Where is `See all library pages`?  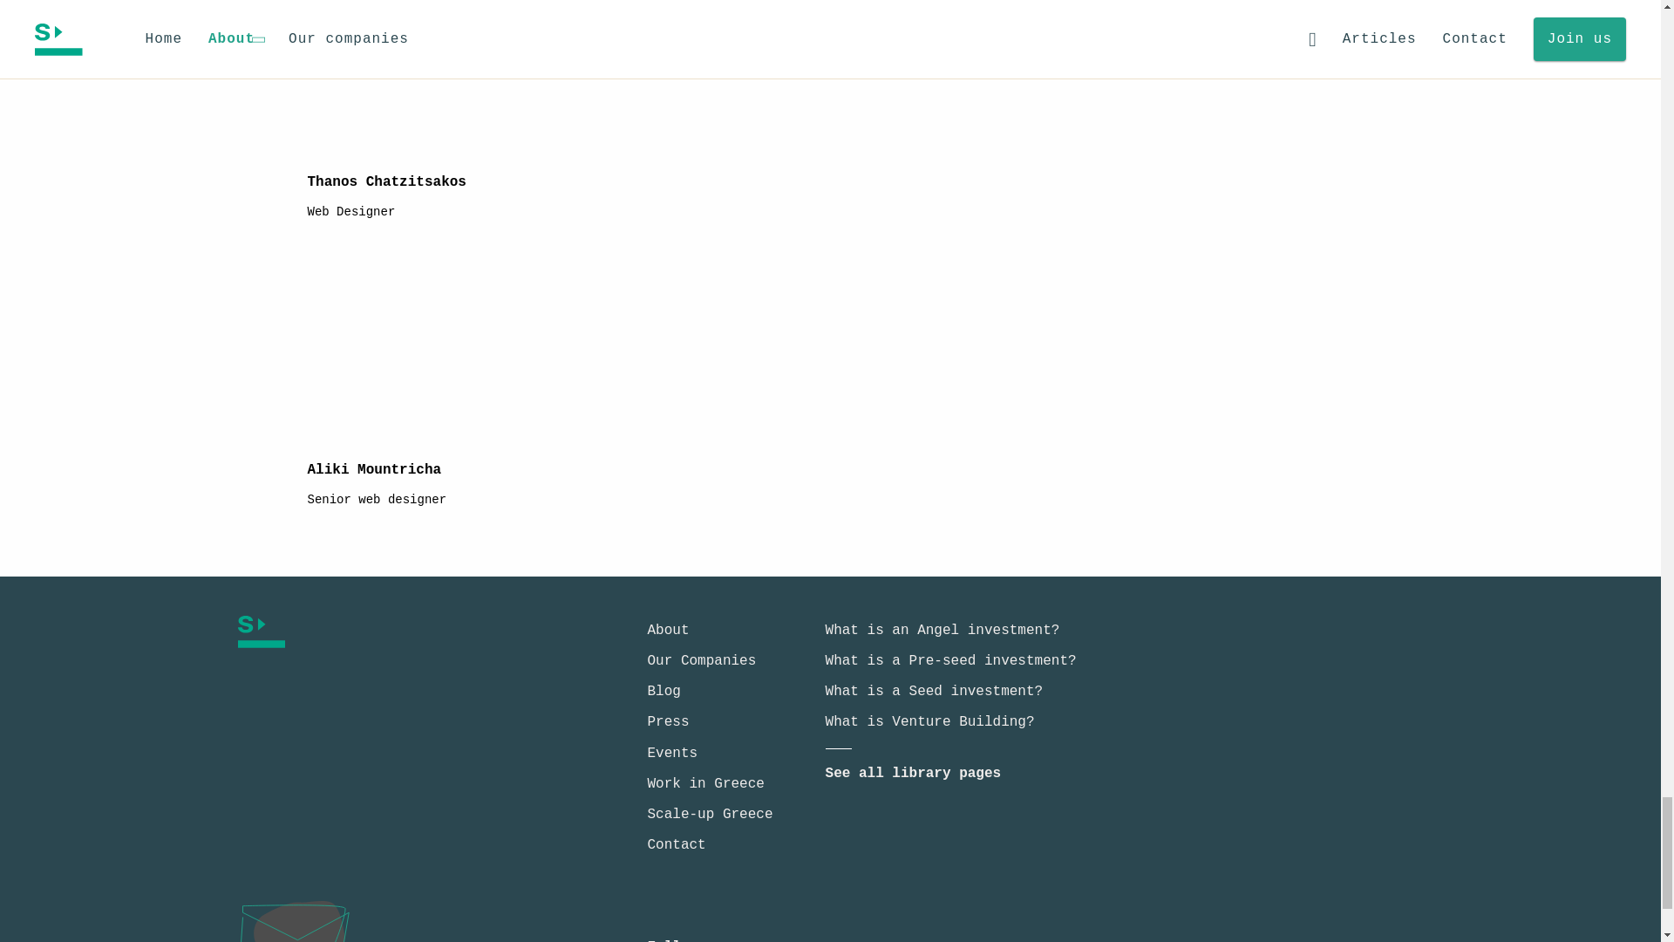
See all library pages is located at coordinates (913, 774).